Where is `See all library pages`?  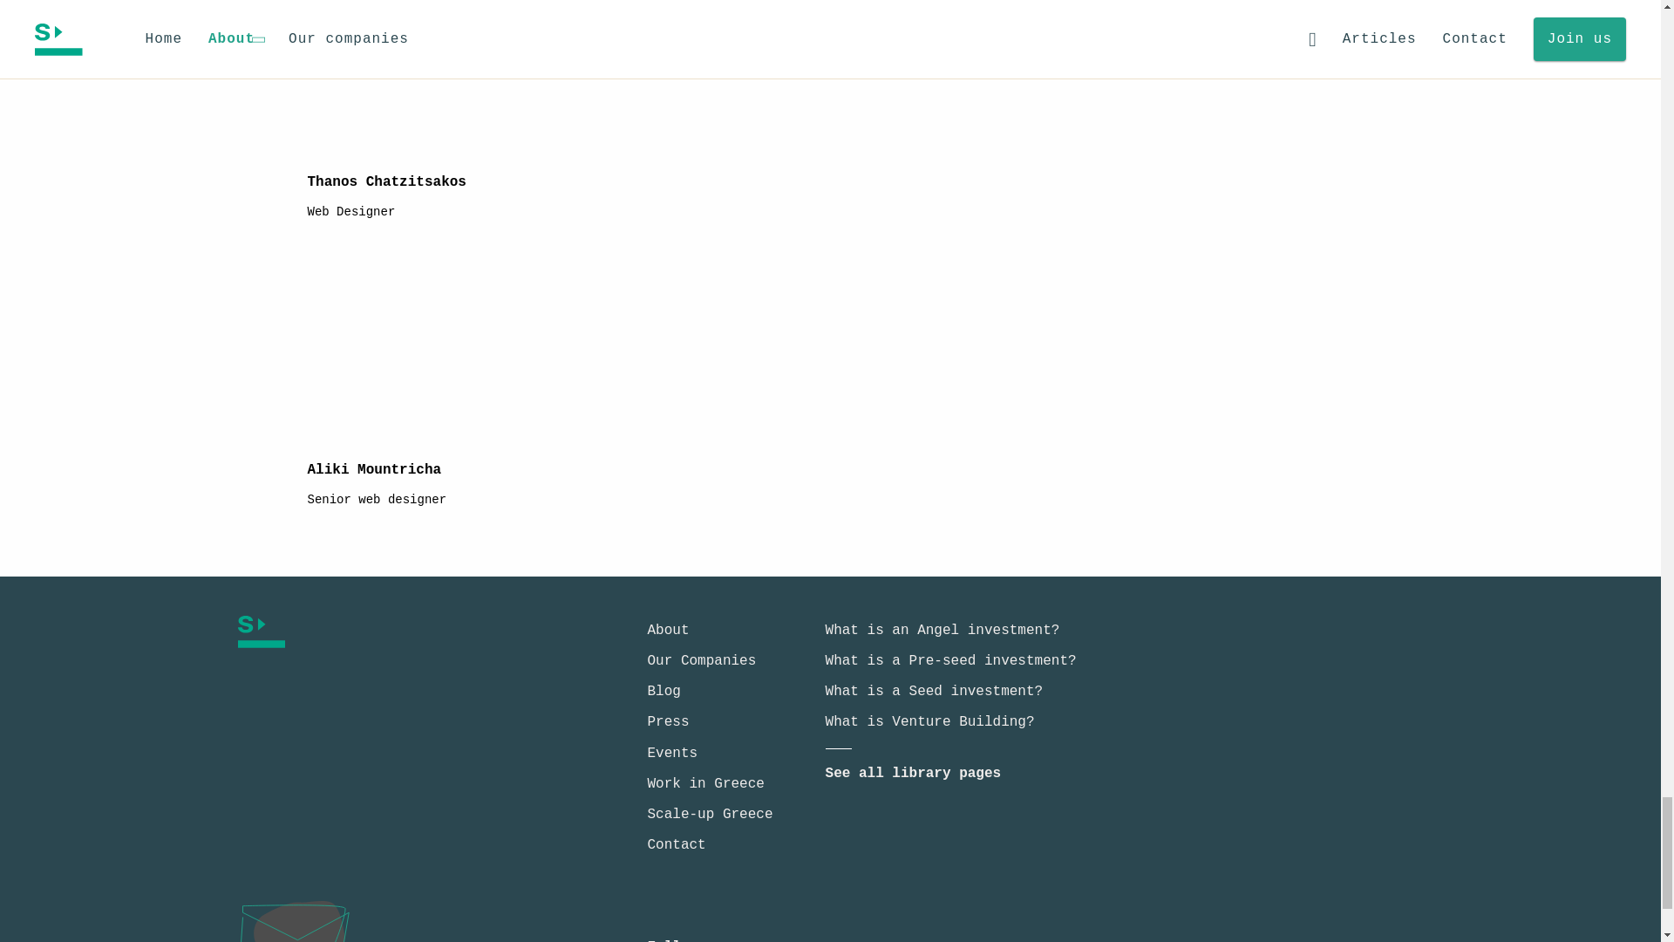
See all library pages is located at coordinates (913, 774).